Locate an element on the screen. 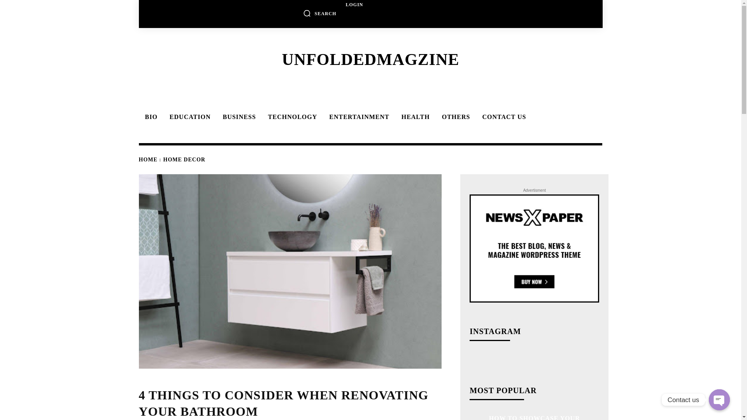 The width and height of the screenshot is (747, 420). View all posts in Home decor is located at coordinates (184, 159).